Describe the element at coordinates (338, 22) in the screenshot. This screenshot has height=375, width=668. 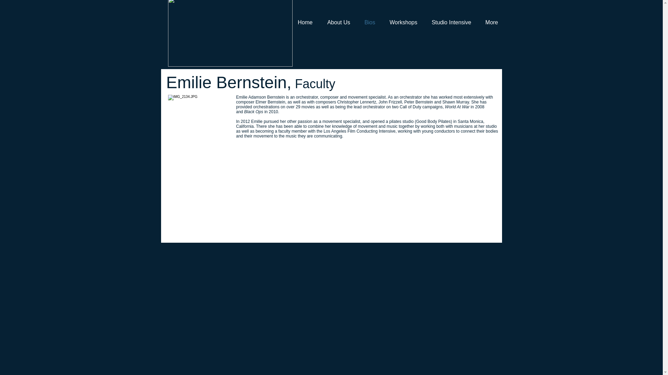
I see `About Us` at that location.